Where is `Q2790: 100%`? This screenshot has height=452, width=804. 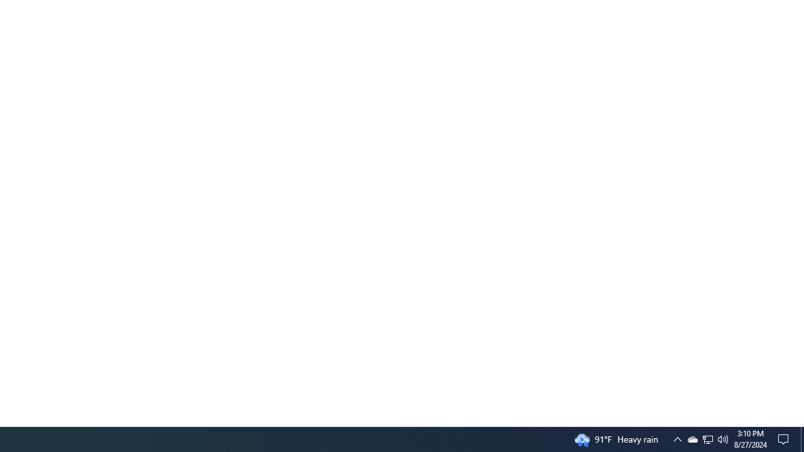
Q2790: 100% is located at coordinates (723, 439).